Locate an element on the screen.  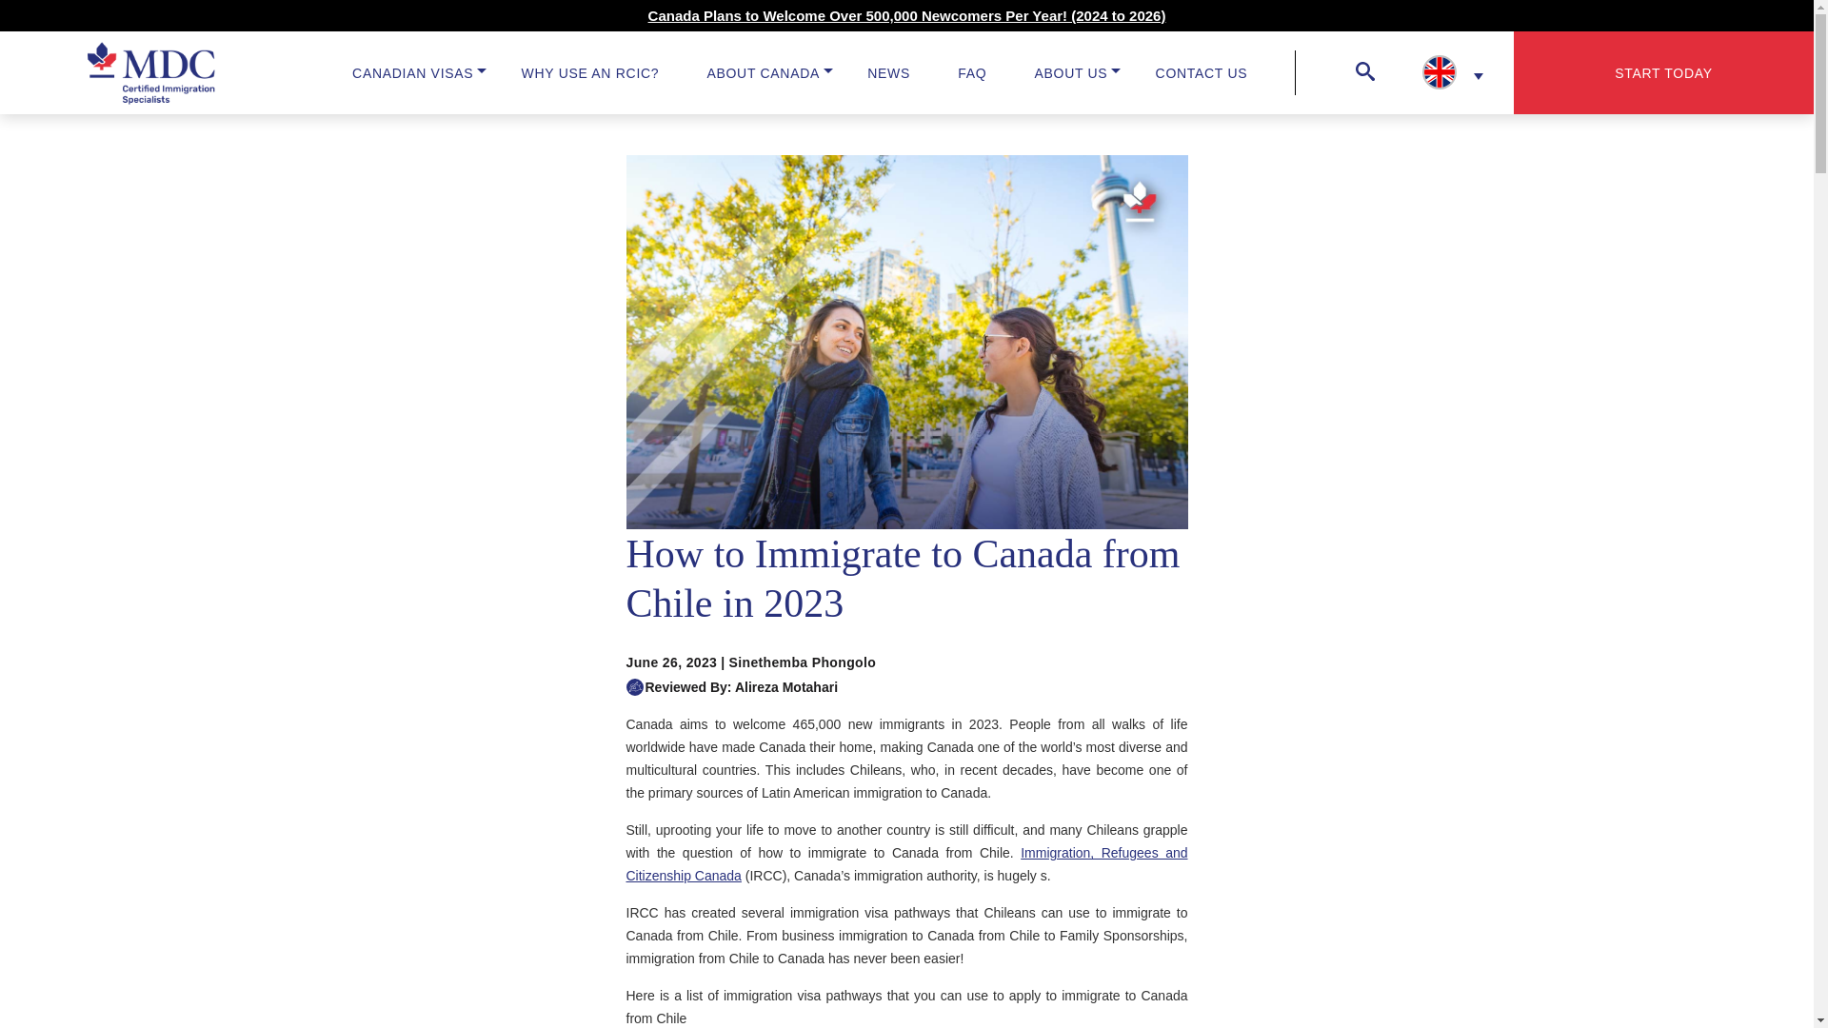
ABOUT CANADA is located at coordinates (762, 72).